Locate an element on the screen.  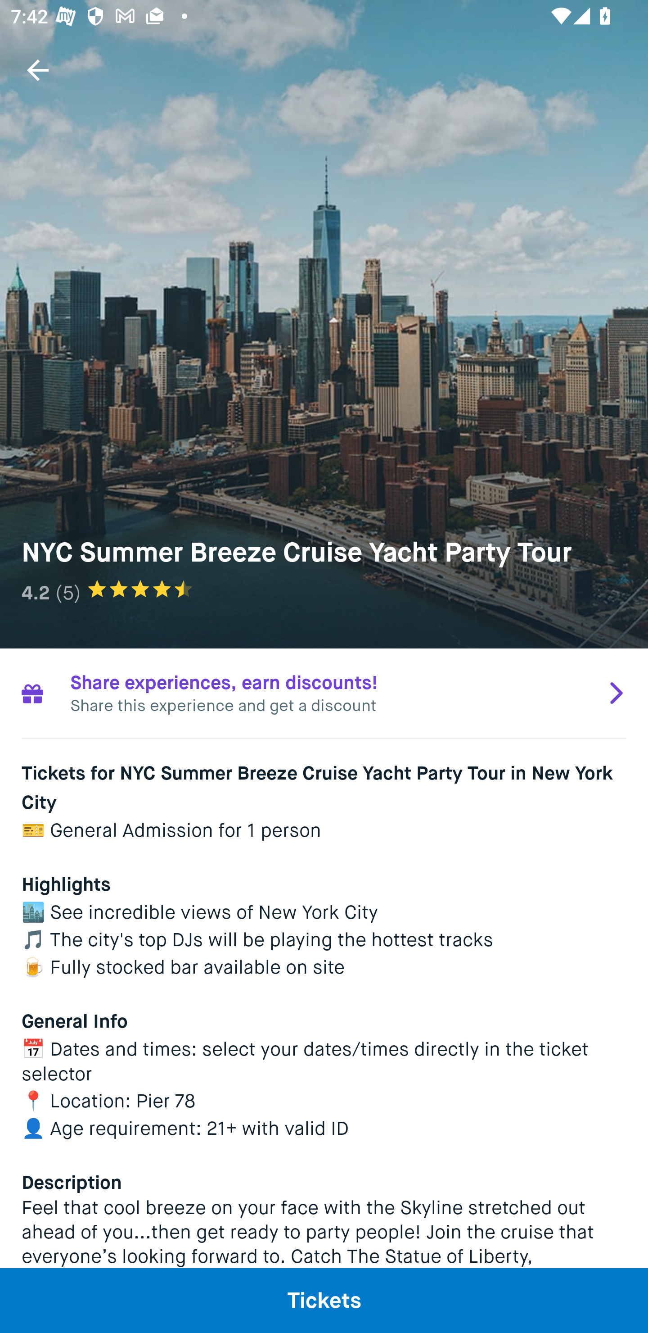
Tickets is located at coordinates (324, 1300).